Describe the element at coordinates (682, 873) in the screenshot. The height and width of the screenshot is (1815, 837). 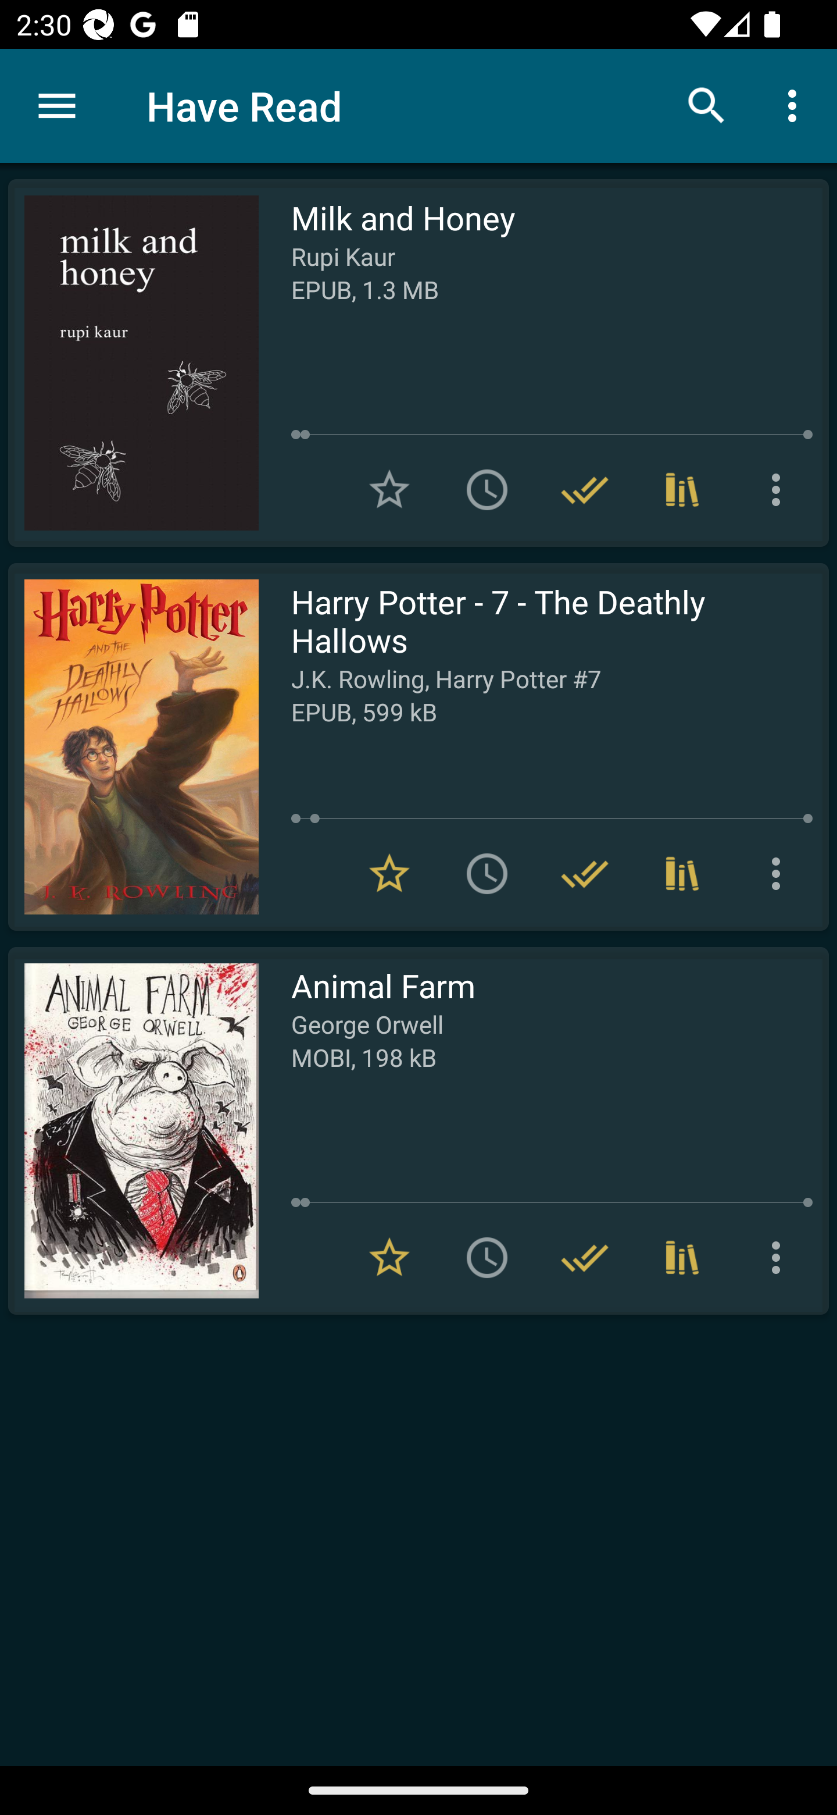
I see `Collections (3)` at that location.